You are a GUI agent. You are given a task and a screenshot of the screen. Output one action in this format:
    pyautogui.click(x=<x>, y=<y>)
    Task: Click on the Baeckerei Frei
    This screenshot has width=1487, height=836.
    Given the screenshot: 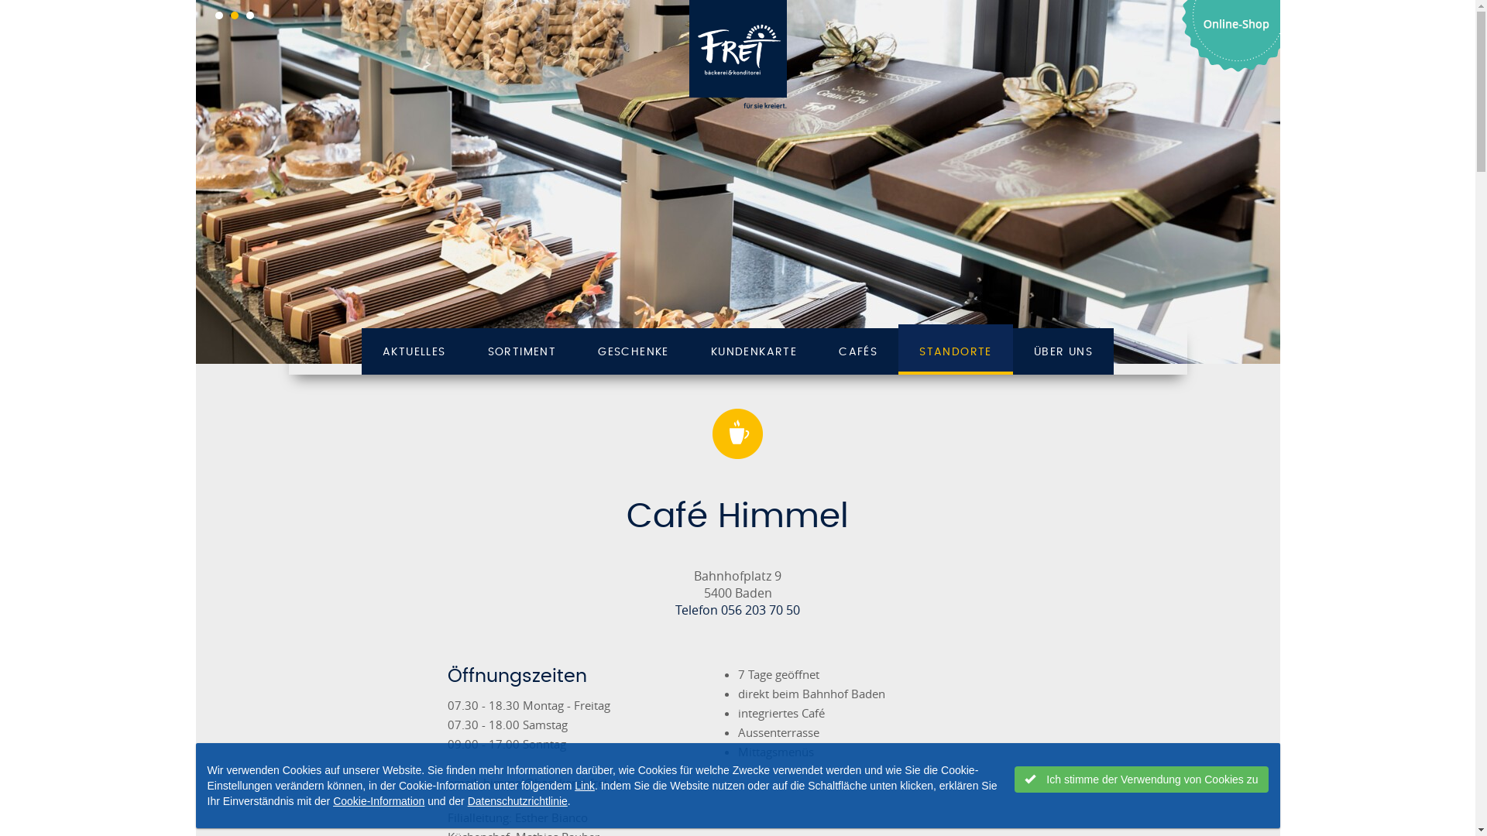 What is the action you would take?
    pyautogui.click(x=737, y=55)
    